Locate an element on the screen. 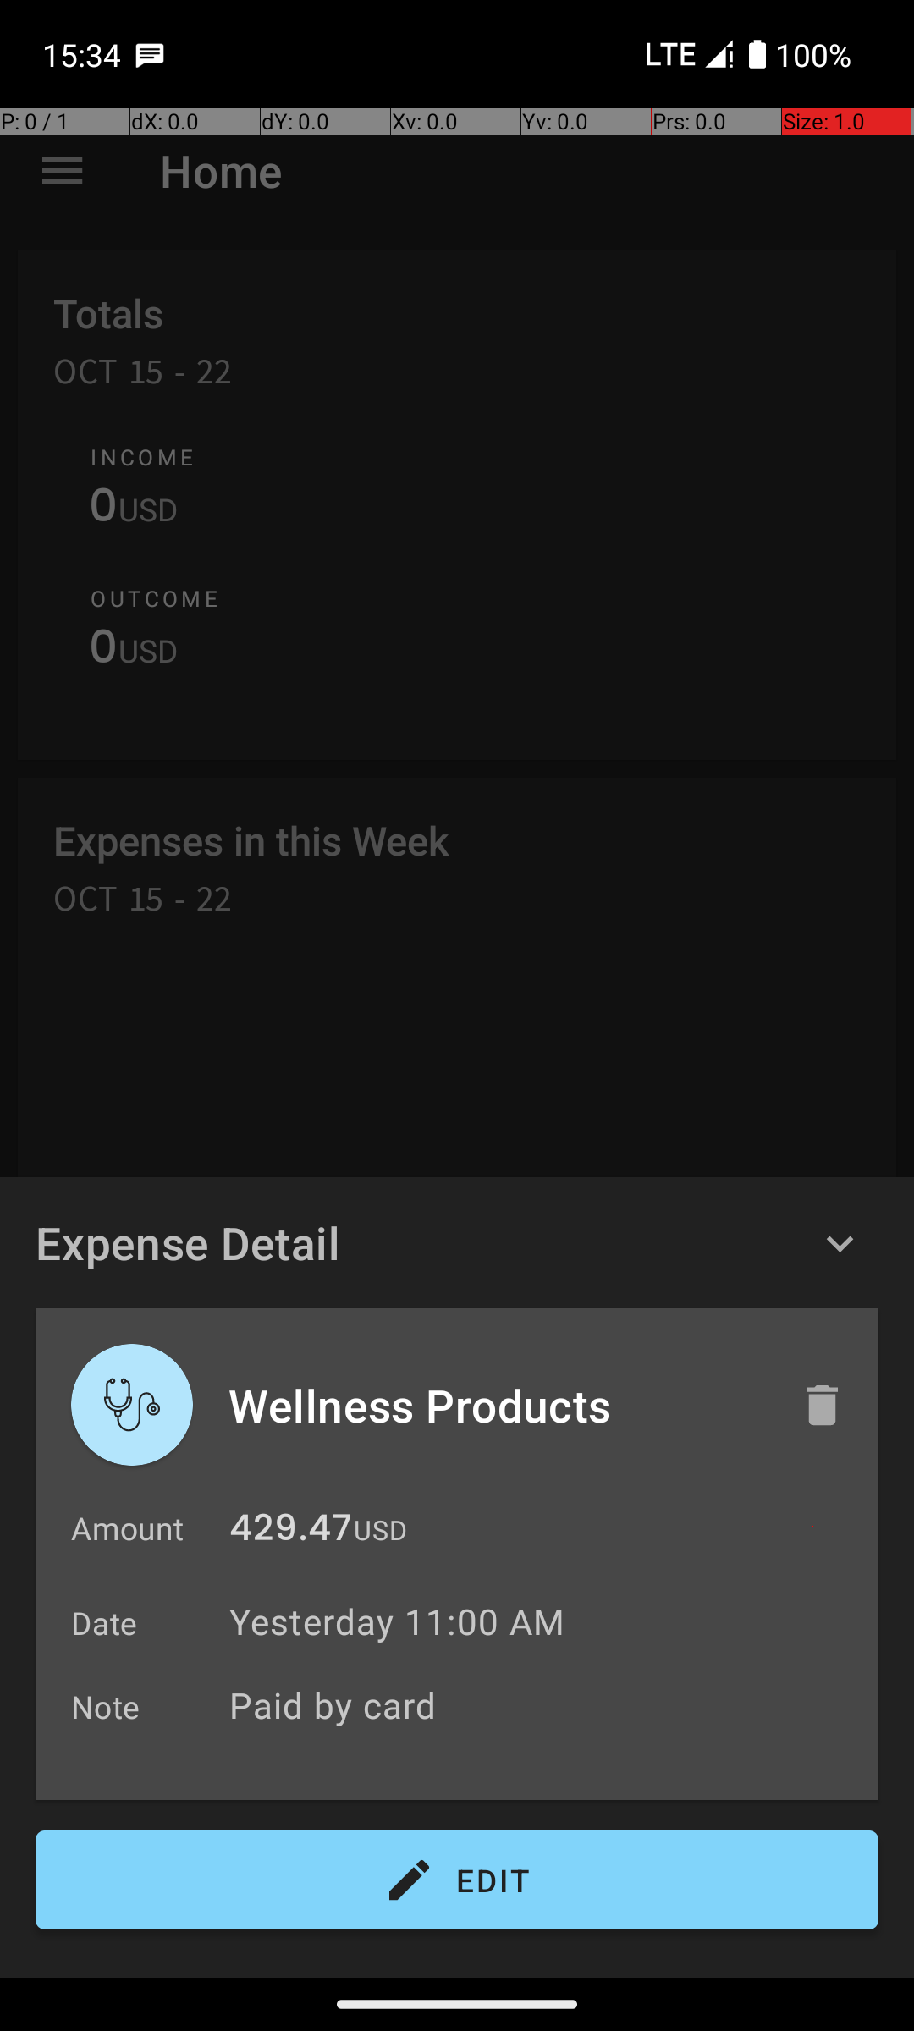 Image resolution: width=914 pixels, height=2031 pixels. 429.47 is located at coordinates (291, 1532).